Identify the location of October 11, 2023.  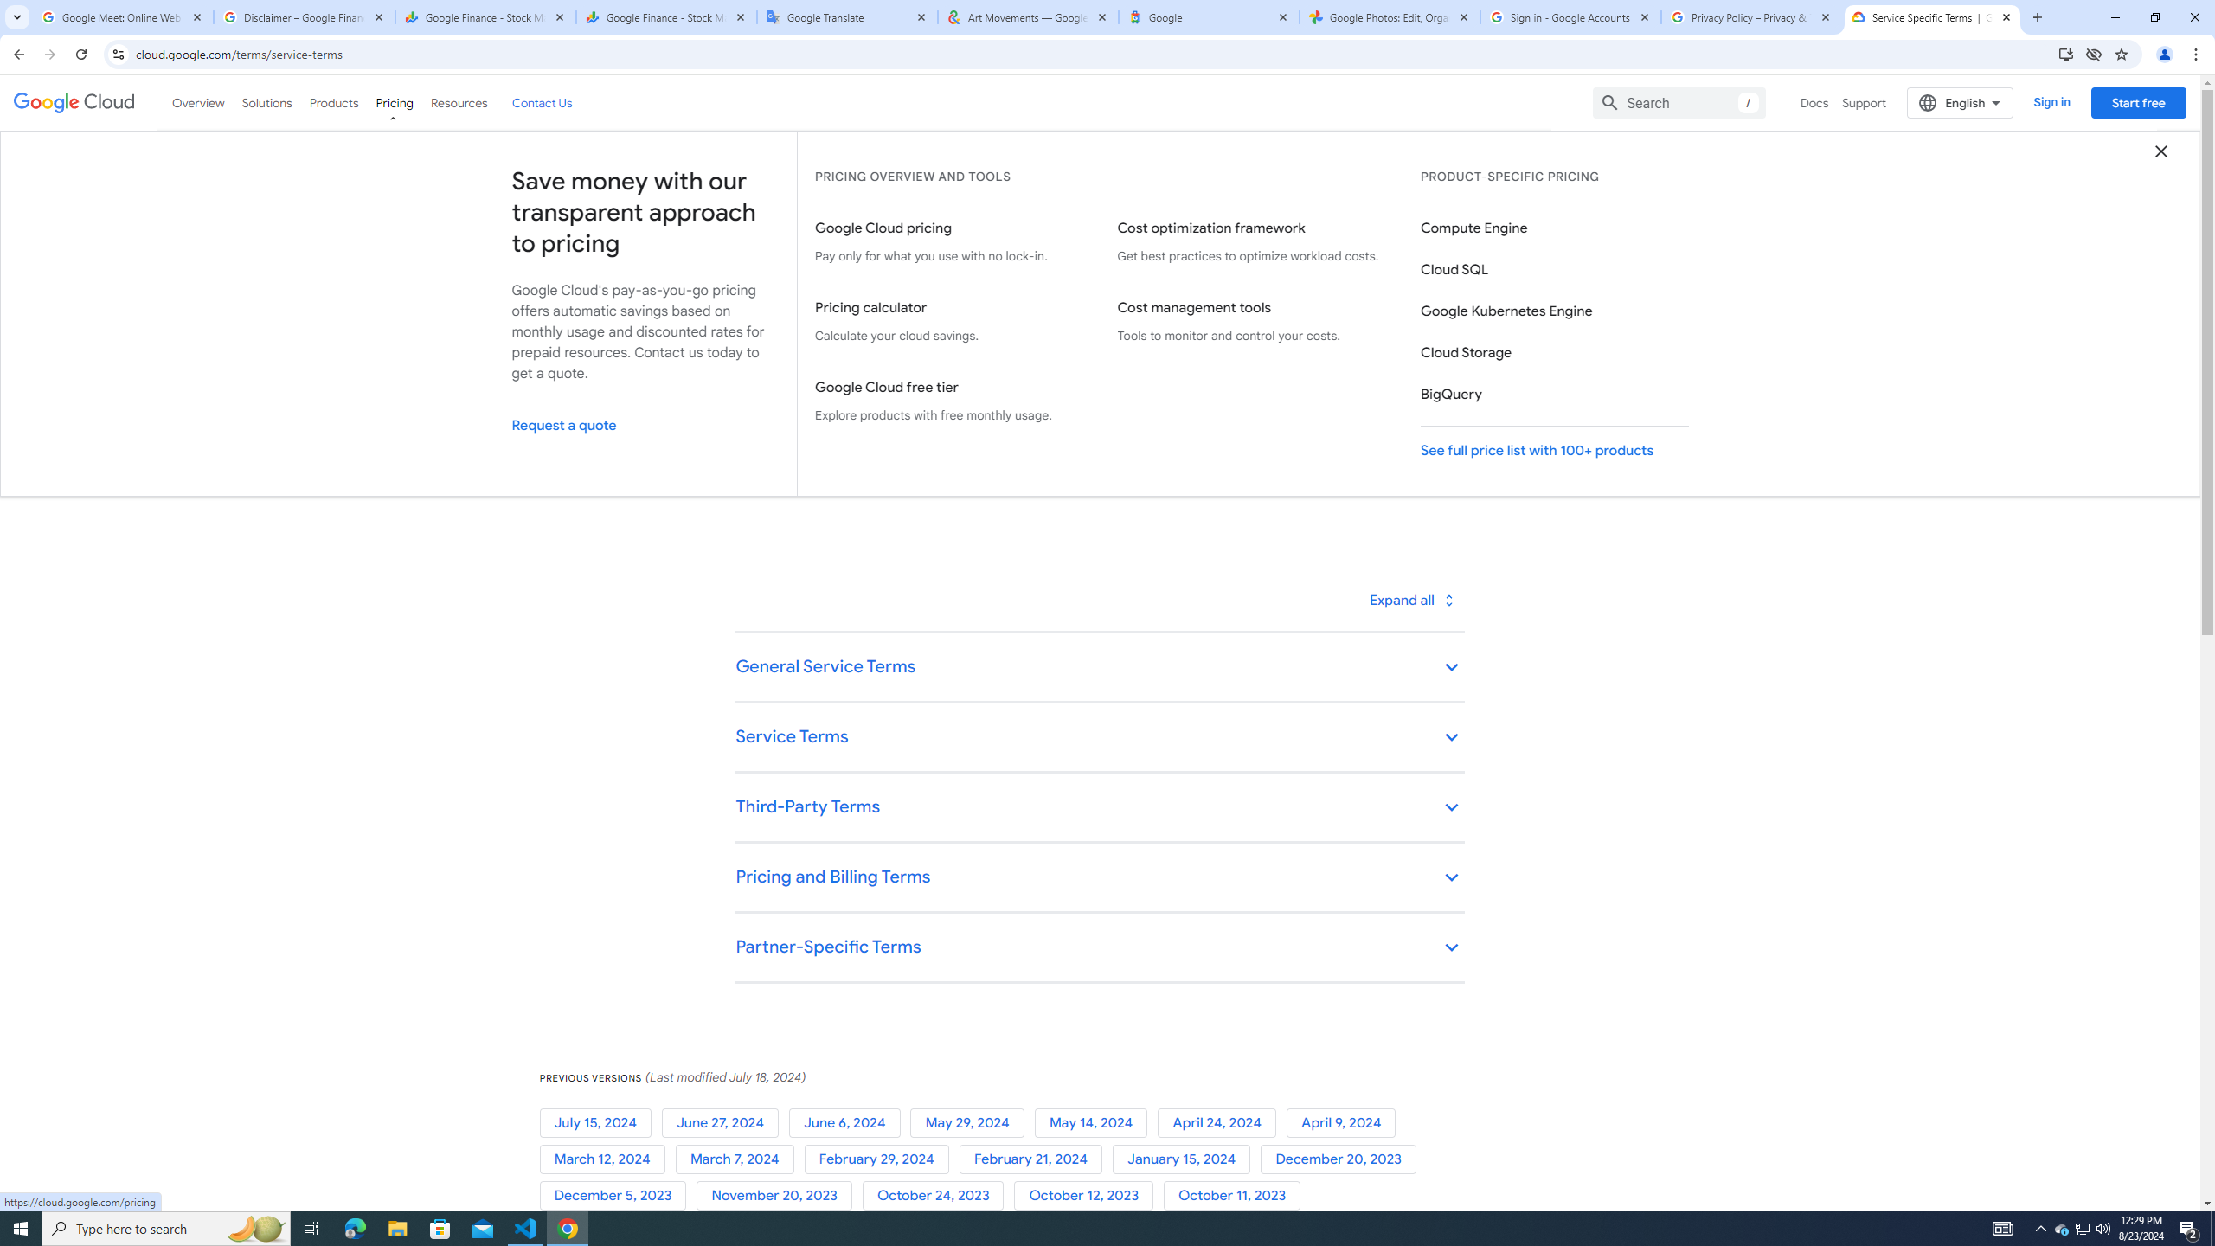
(1236, 1196).